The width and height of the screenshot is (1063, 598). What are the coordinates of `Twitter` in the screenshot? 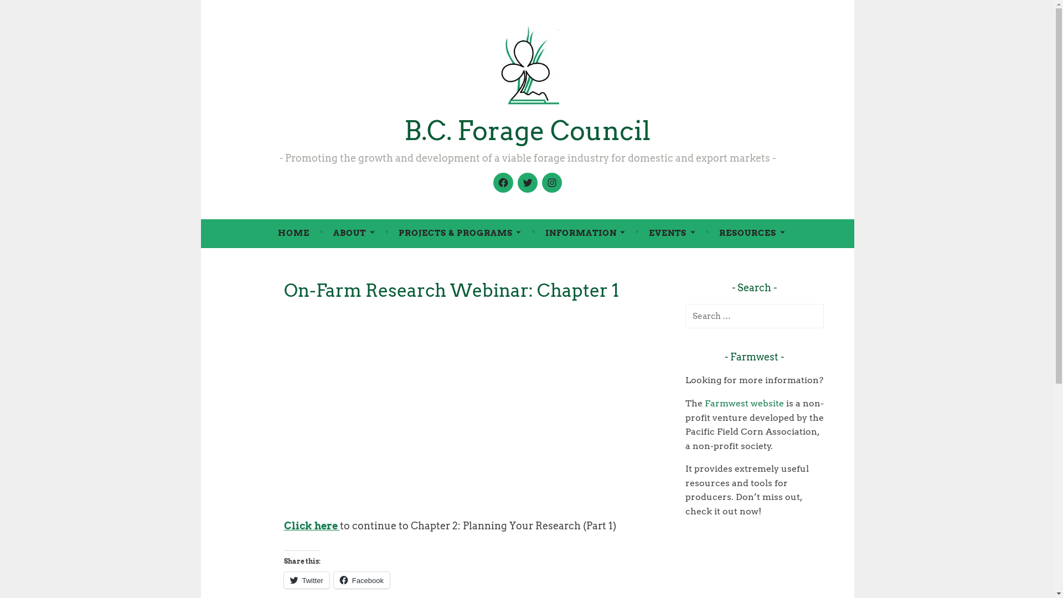 It's located at (527, 183).